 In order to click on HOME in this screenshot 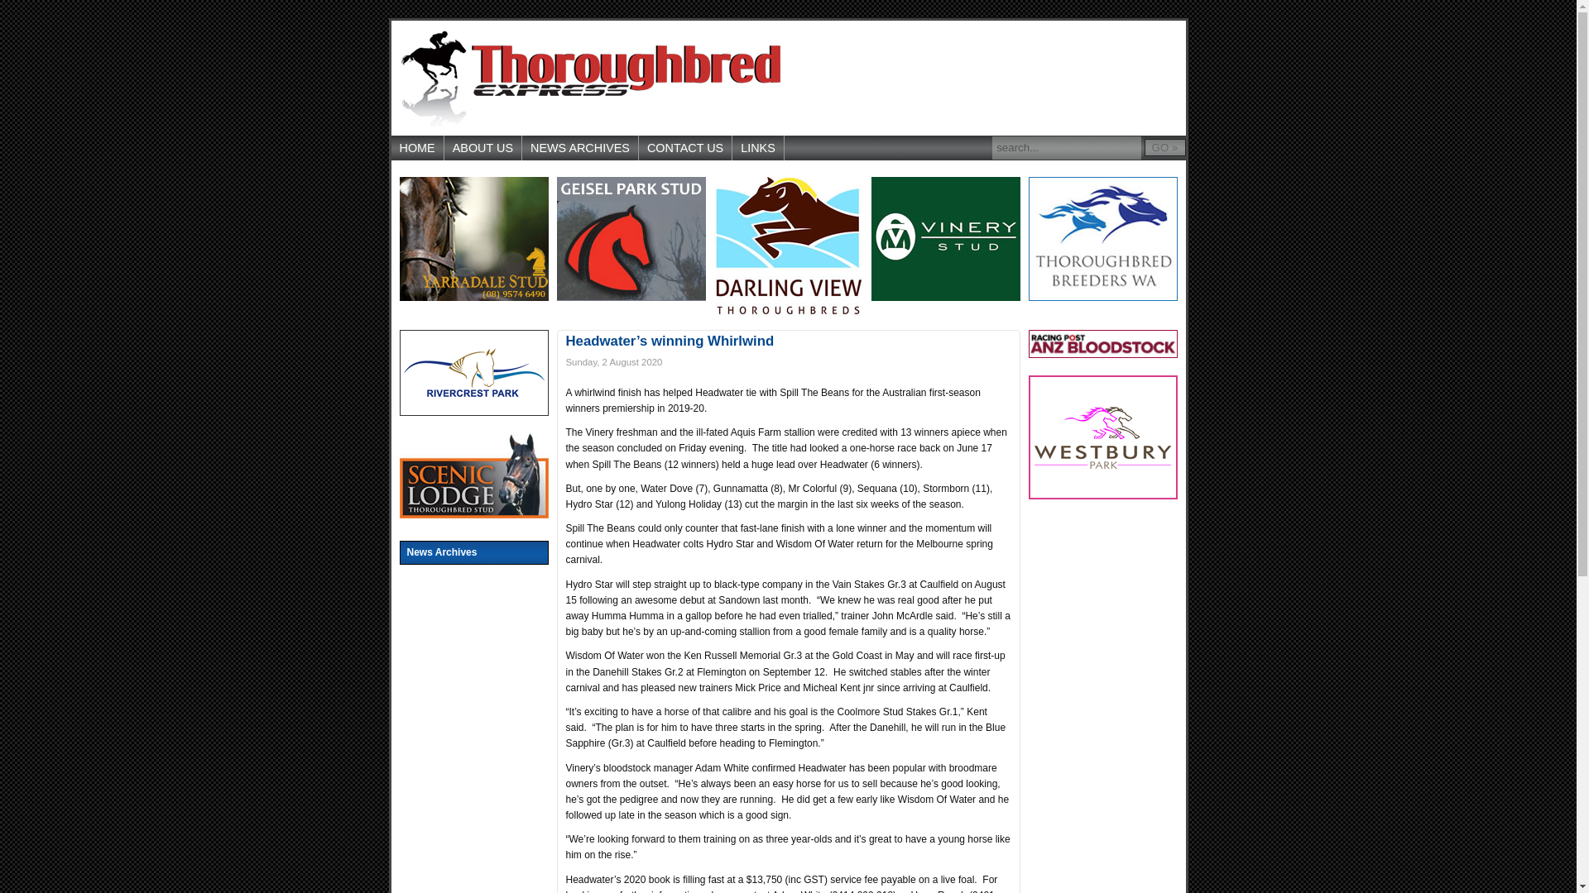, I will do `click(417, 148)`.